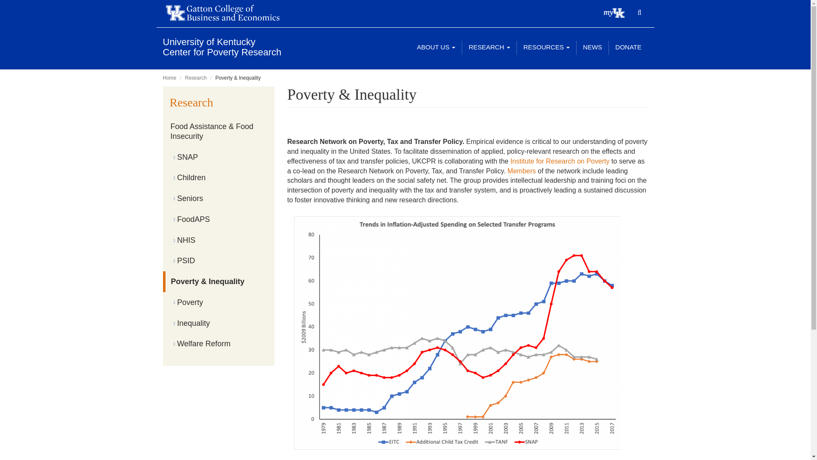  I want to click on RESEARCH, so click(226, 13).